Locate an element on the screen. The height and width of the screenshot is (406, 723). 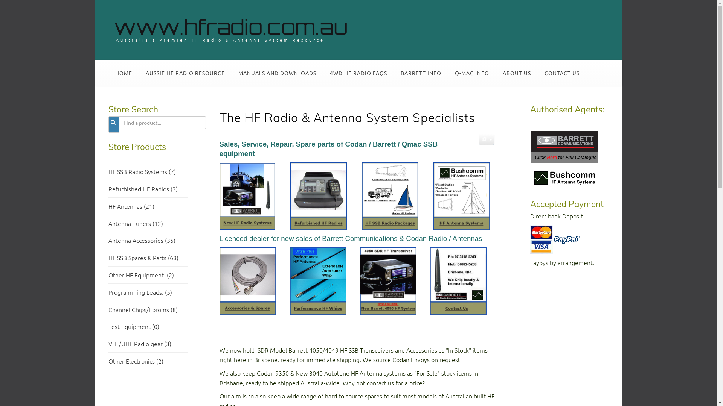
Antenna Accessories (35) is located at coordinates (142, 240).